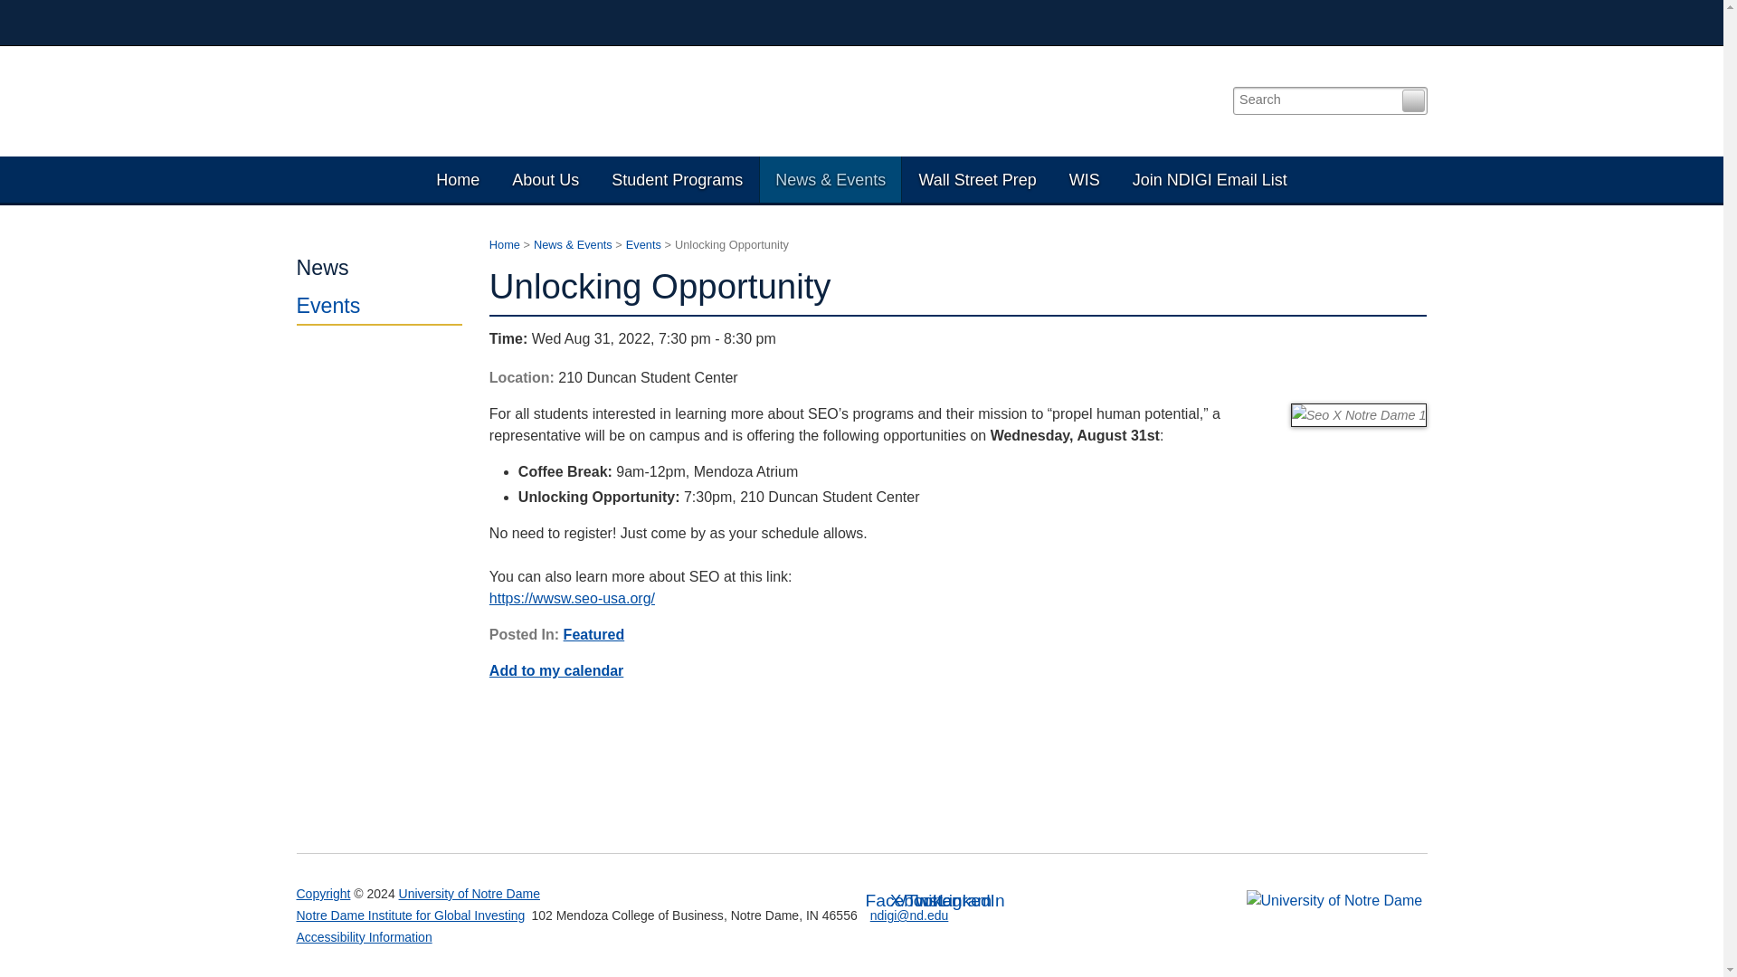 This screenshot has width=1737, height=977. What do you see at coordinates (1268, 22) in the screenshot?
I see `Mendoza College Business` at bounding box center [1268, 22].